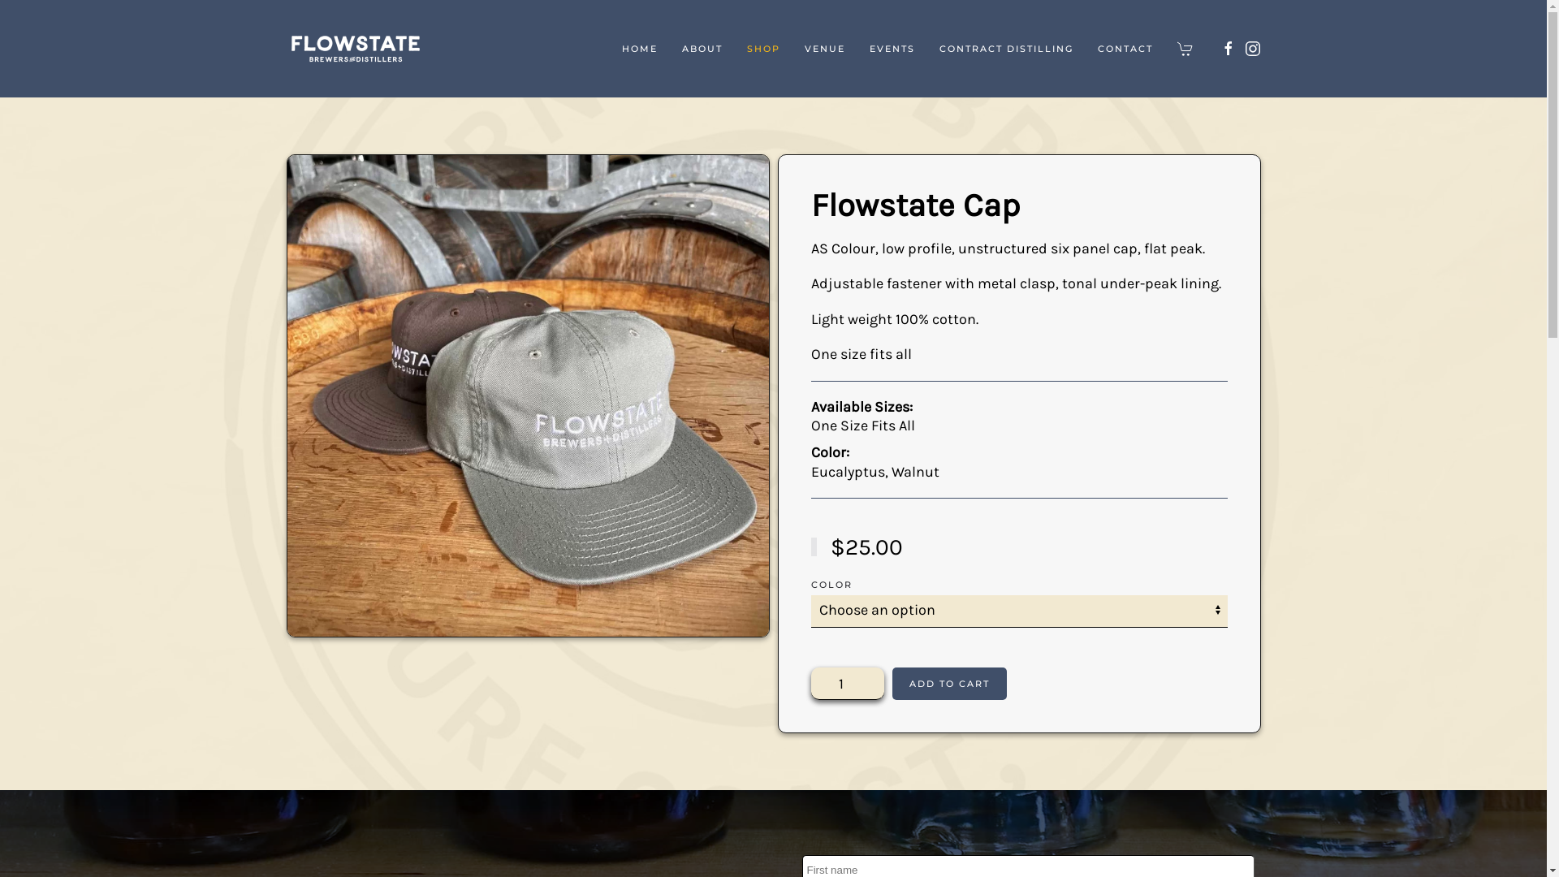 Image resolution: width=1559 pixels, height=877 pixels. I want to click on ABOUT, so click(702, 49).